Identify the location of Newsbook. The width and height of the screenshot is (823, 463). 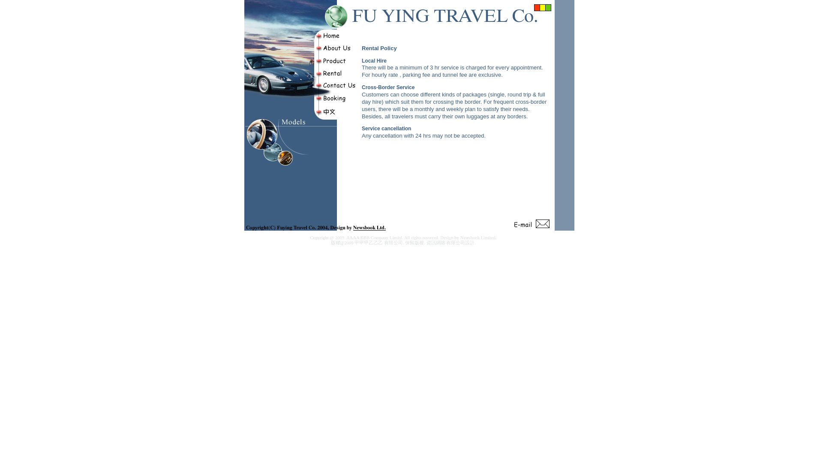
(470, 238).